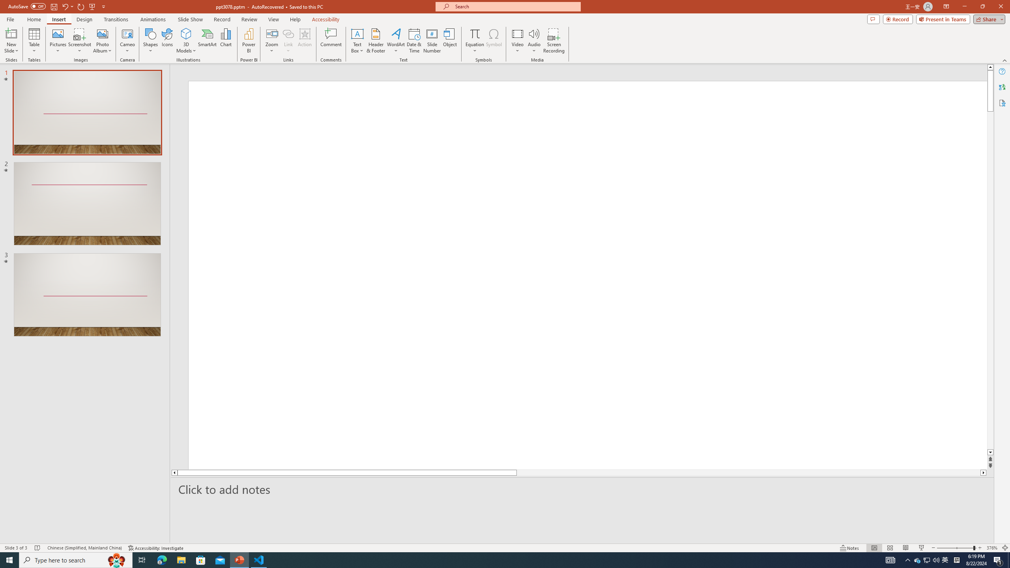 The width and height of the screenshot is (1010, 568). I want to click on Equation, so click(474, 41).